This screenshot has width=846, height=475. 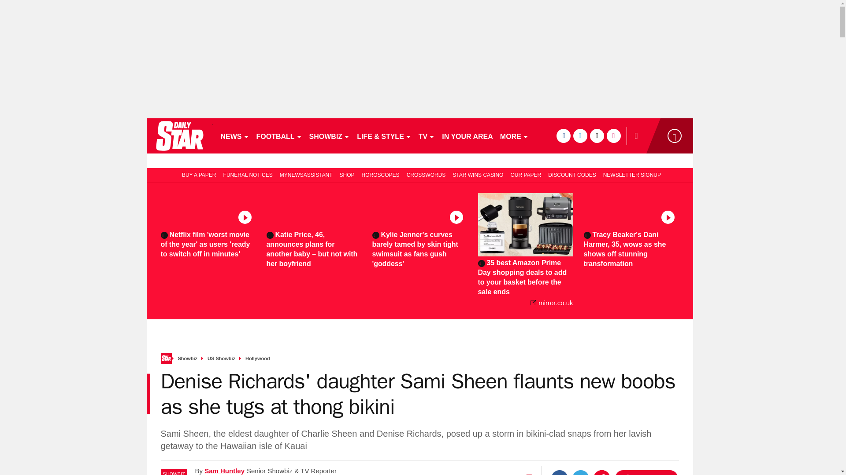 What do you see at coordinates (580, 135) in the screenshot?
I see `twitter` at bounding box center [580, 135].